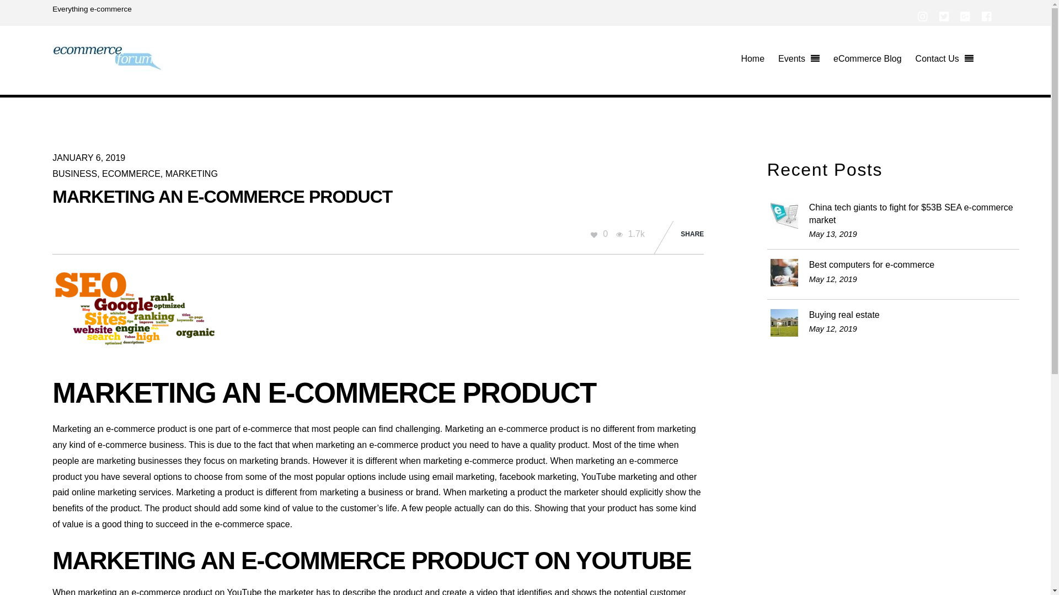 This screenshot has width=1059, height=595. I want to click on Contact Us, so click(944, 58).